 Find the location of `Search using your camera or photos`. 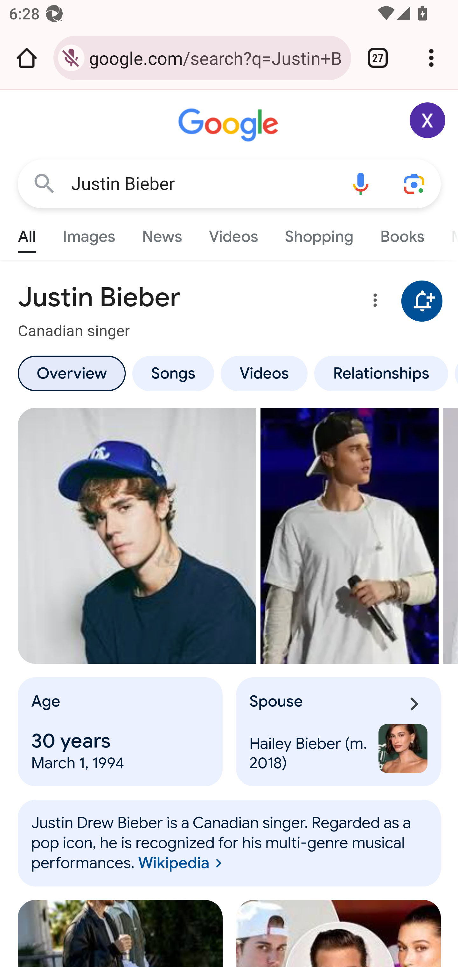

Search using your camera or photos is located at coordinates (415, 183).